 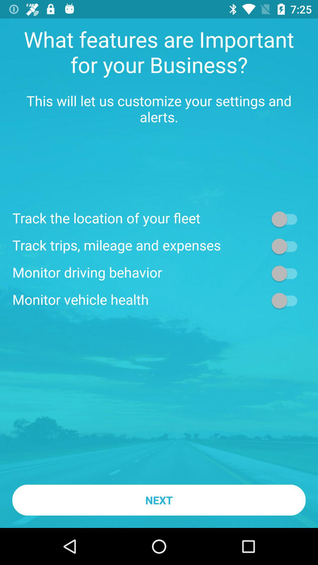 What do you see at coordinates (287, 273) in the screenshot?
I see `switch on` at bounding box center [287, 273].